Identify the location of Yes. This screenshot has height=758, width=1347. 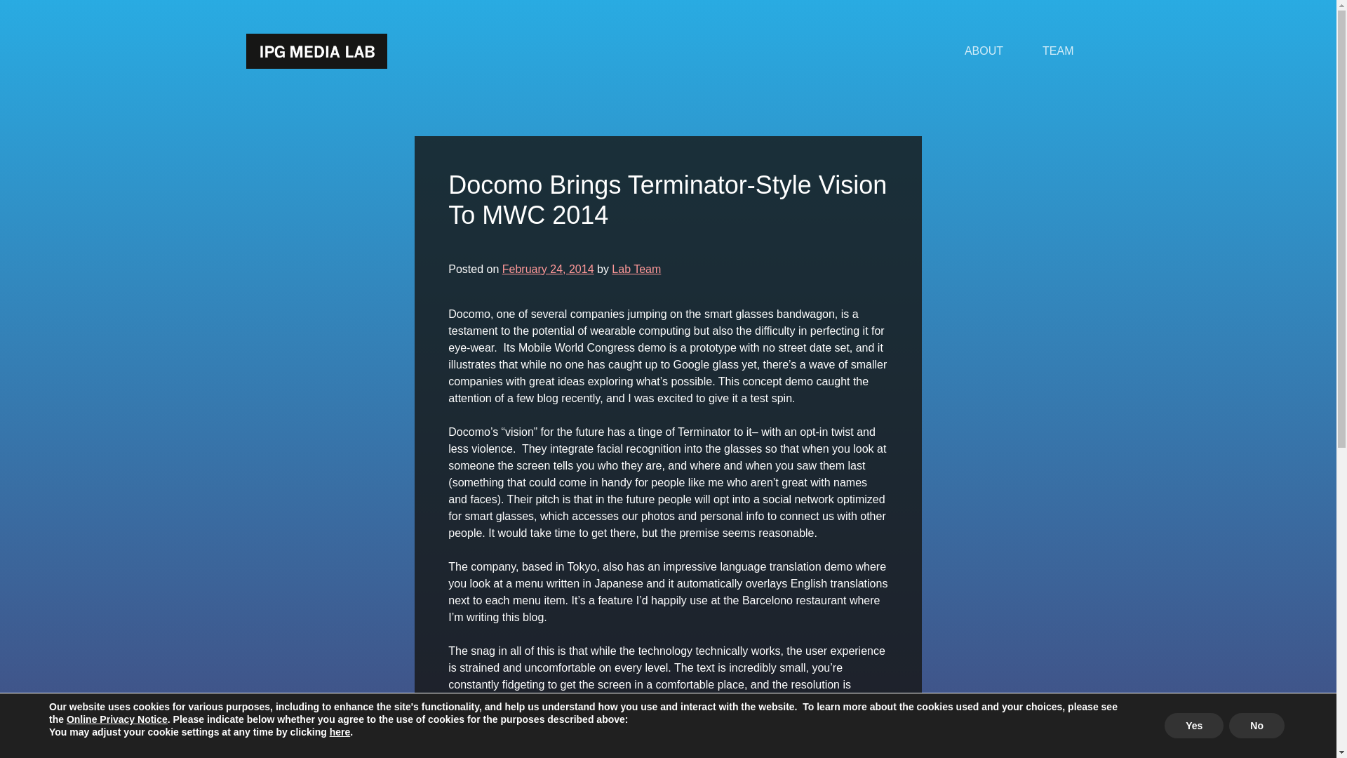
(1194, 726).